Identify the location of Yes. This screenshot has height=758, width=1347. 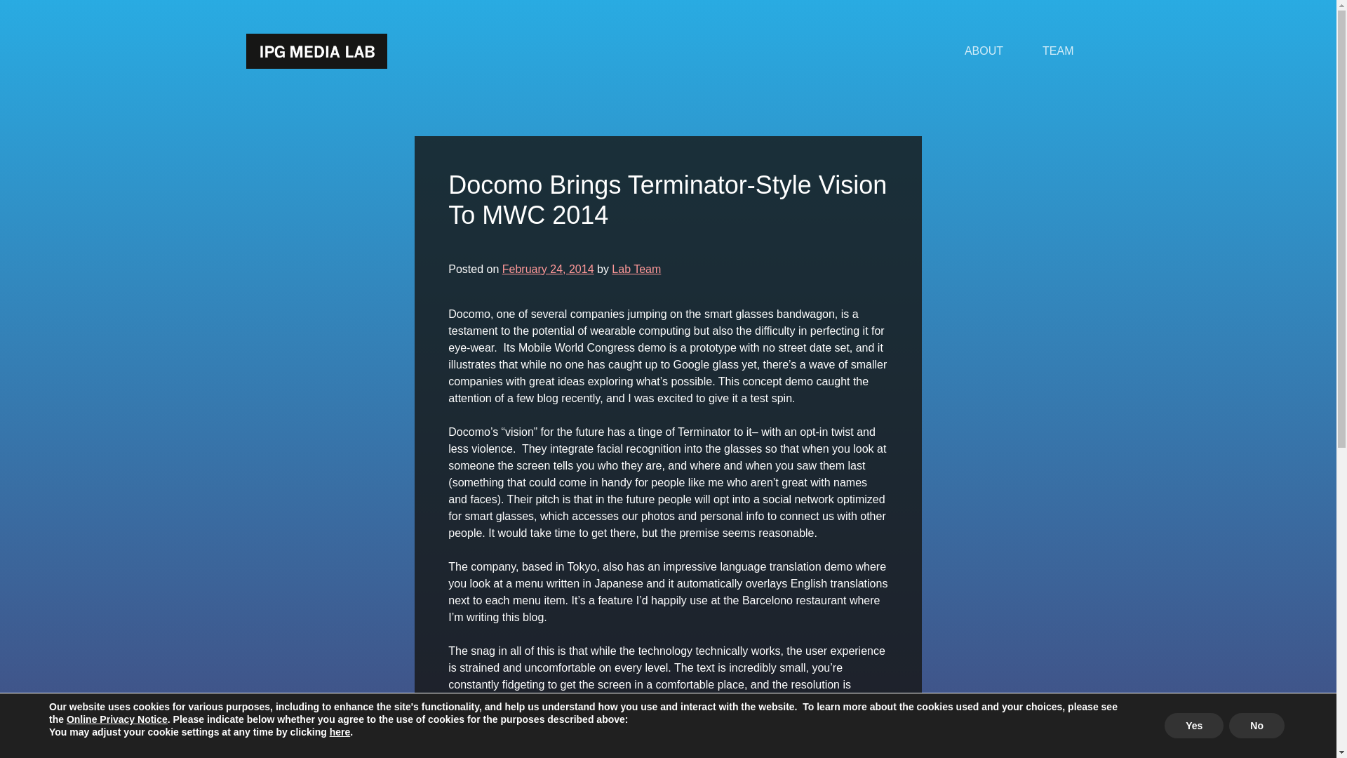
(1194, 726).